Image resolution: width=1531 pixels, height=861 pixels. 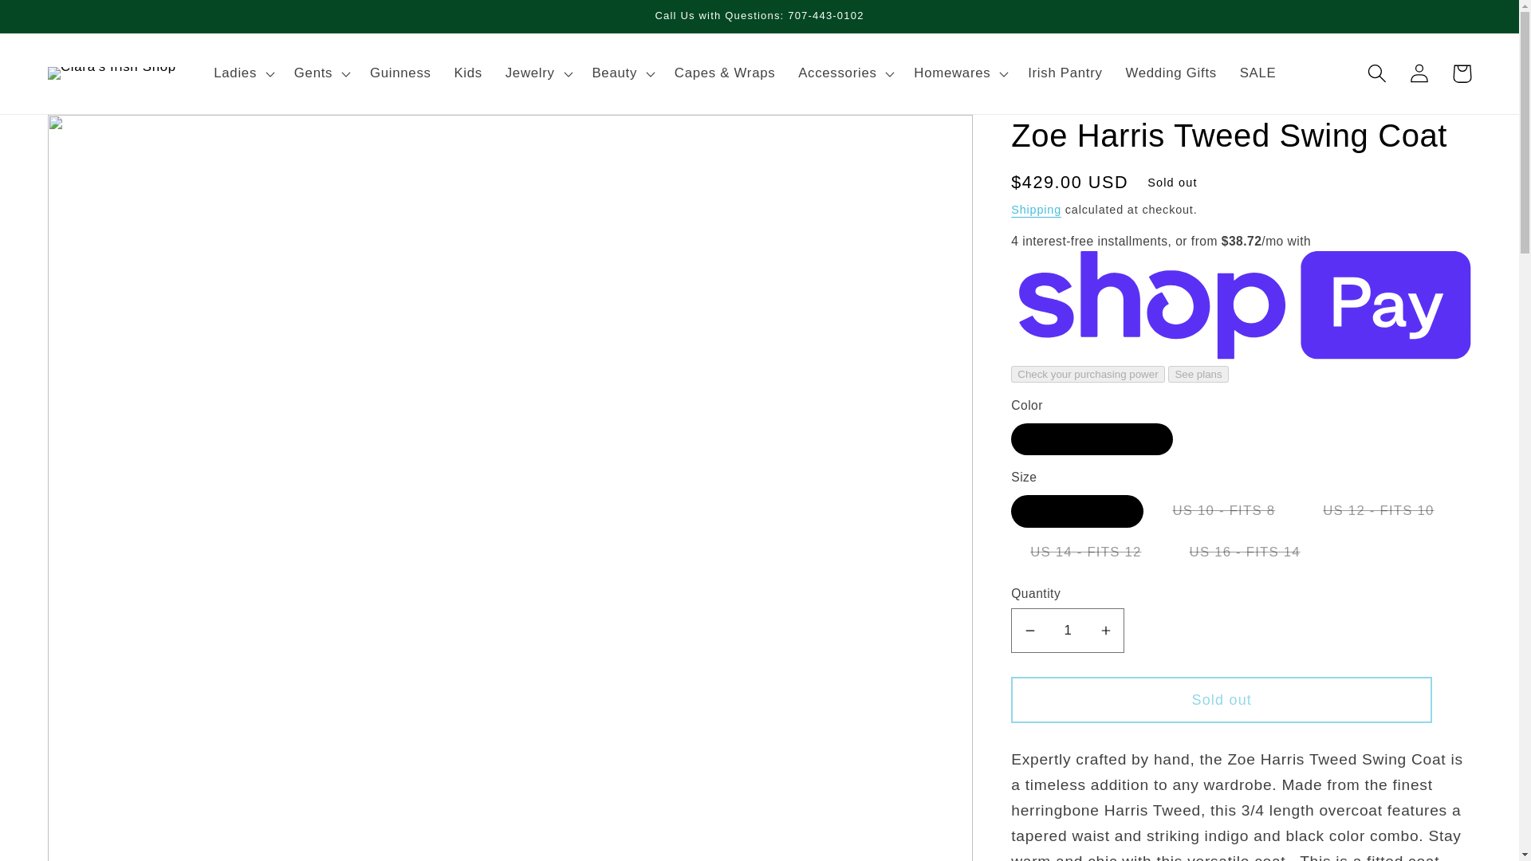 I want to click on 1, so click(x=1067, y=630).